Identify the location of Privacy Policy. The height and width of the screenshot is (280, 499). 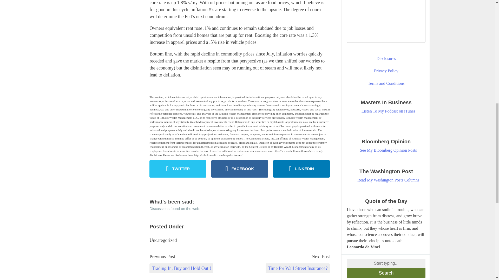
(386, 71).